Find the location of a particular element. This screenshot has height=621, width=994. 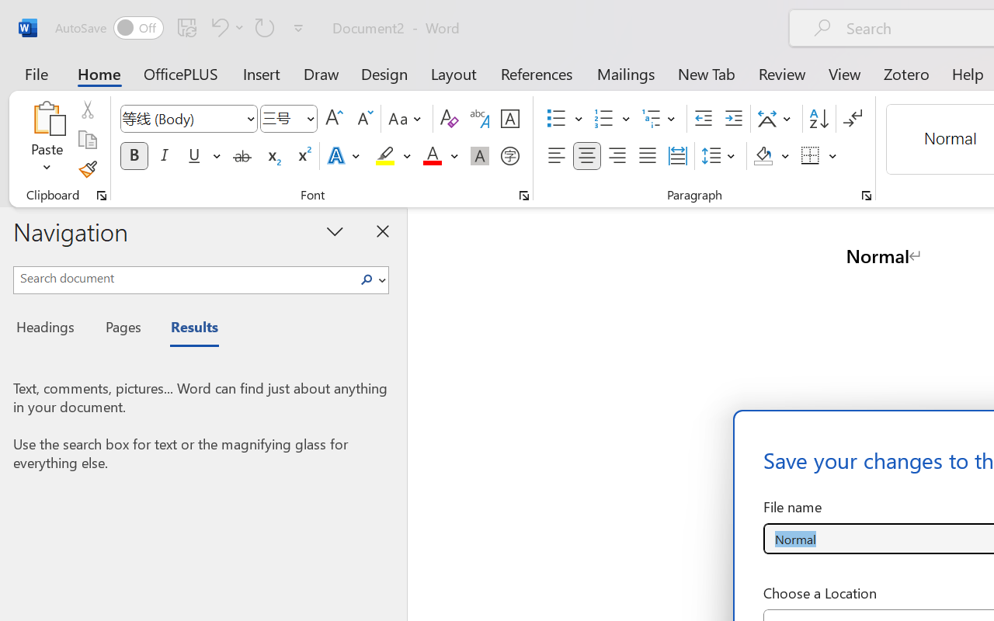

Text Effects and Typography is located at coordinates (345, 156).